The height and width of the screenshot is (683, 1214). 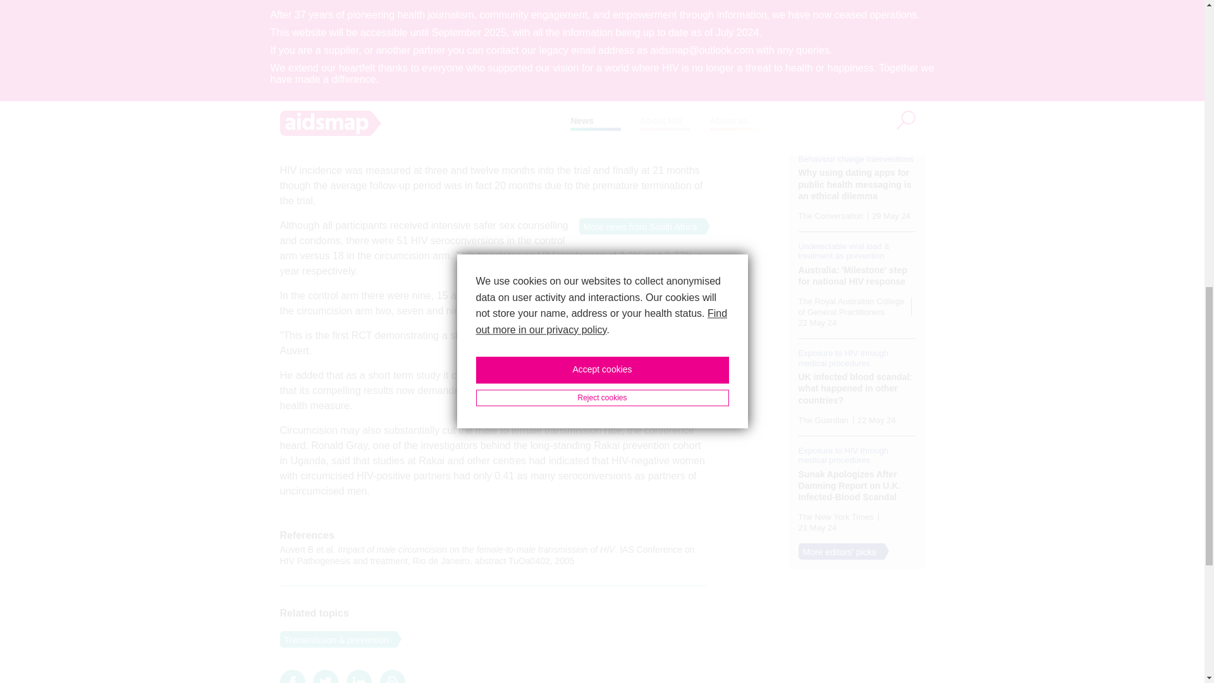 I want to click on More news from South Africa, so click(x=637, y=226).